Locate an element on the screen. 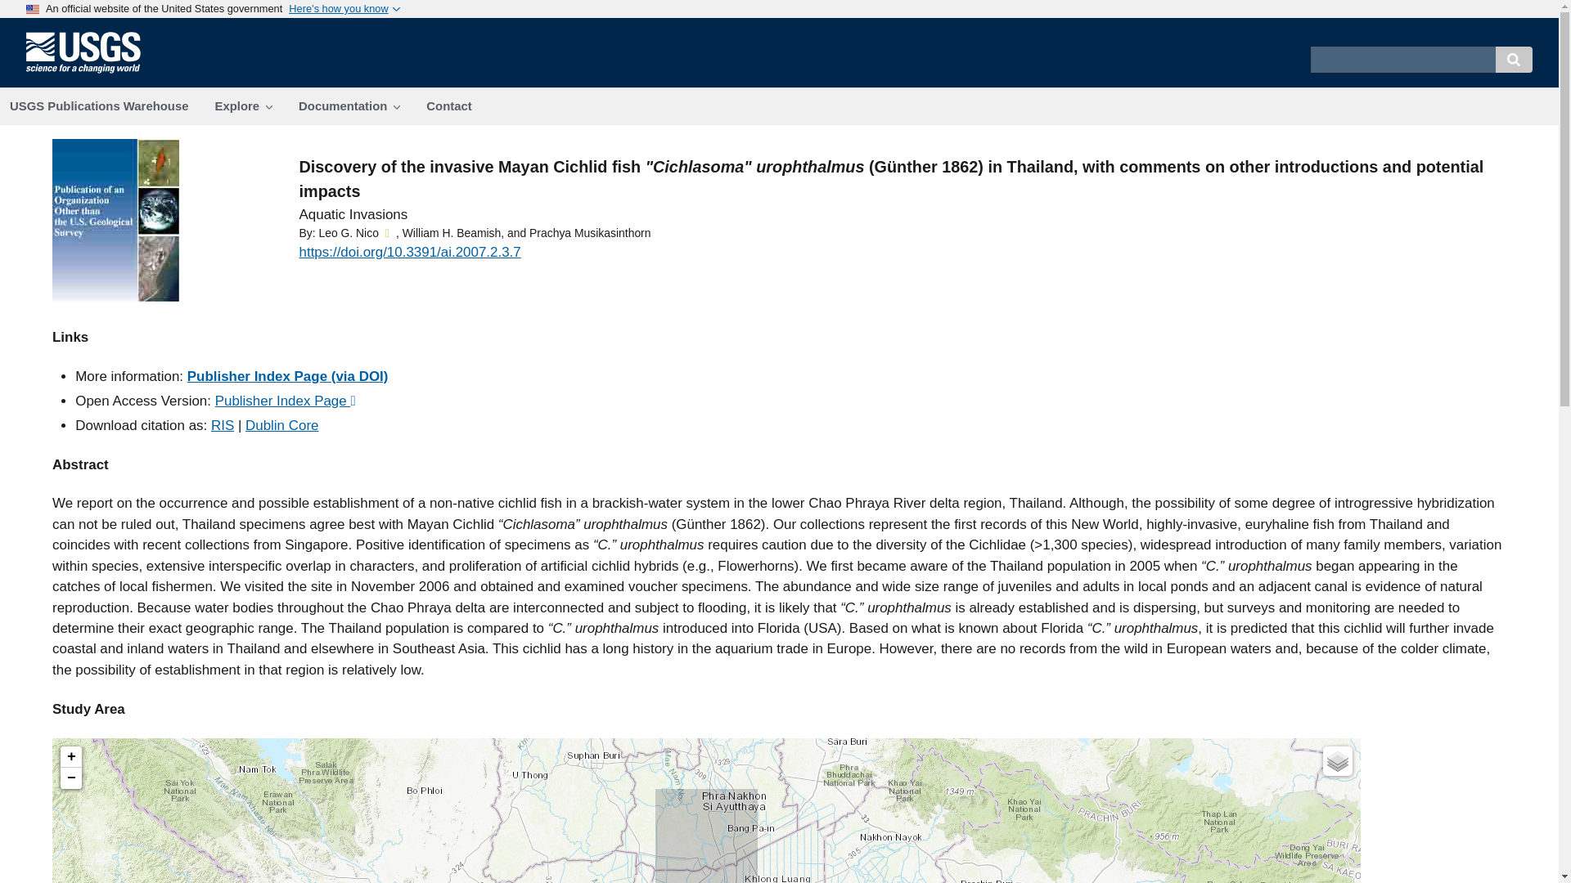 The width and height of the screenshot is (1571, 883). Explore is located at coordinates (243, 106).